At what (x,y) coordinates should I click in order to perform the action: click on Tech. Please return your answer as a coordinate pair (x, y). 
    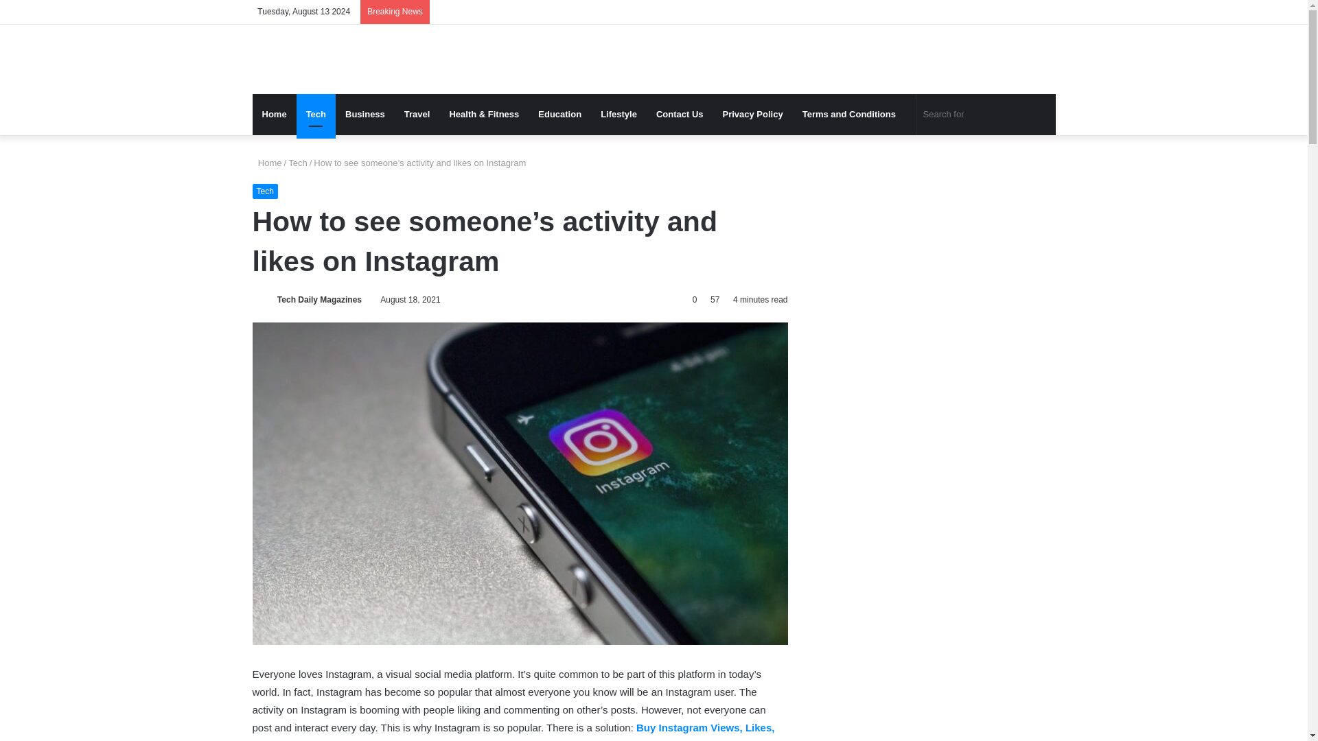
    Looking at the image, I should click on (265, 191).